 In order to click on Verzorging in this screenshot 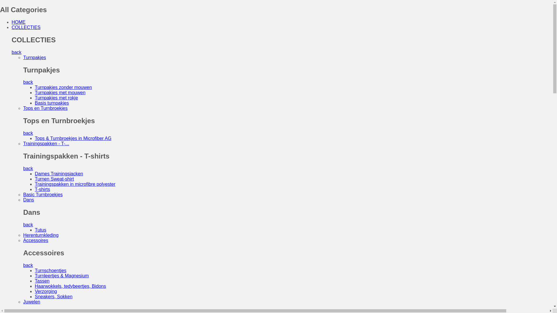, I will do `click(46, 292)`.